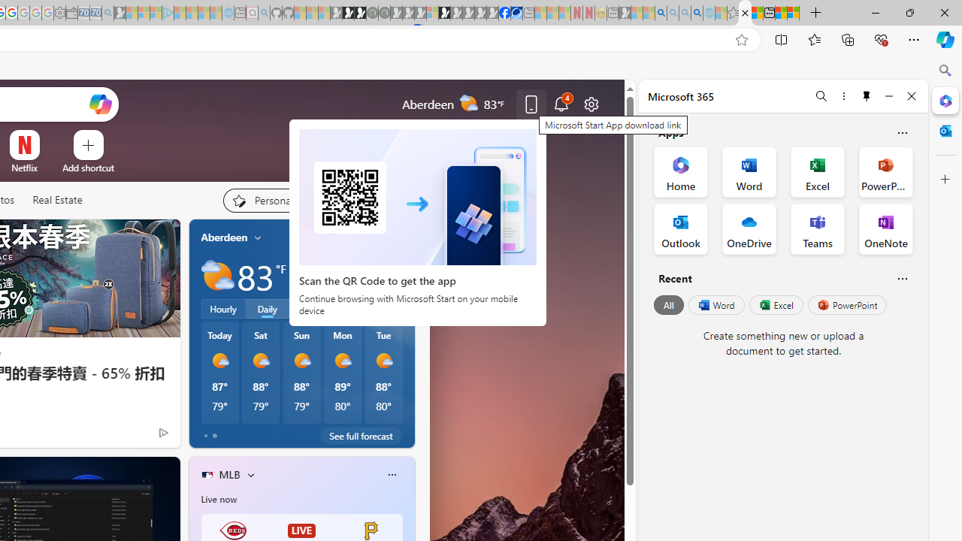  Describe the element at coordinates (697, 14) in the screenshot. I see `Google Chrome Internet Browser Download - Search Images` at that location.